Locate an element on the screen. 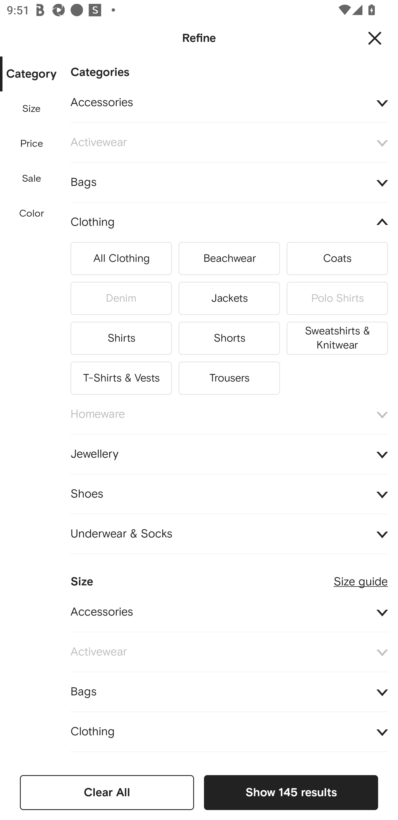  Coats is located at coordinates (337, 259).